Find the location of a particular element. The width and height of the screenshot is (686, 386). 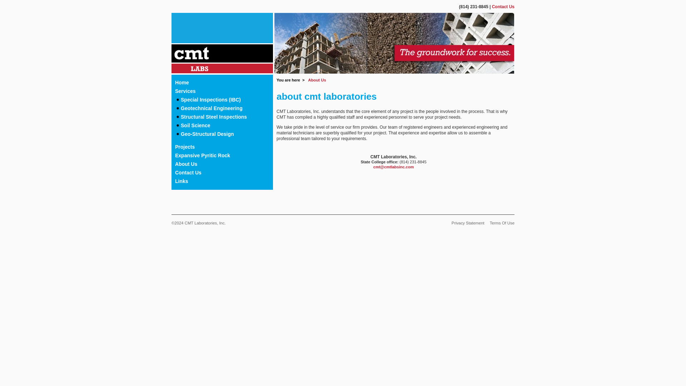

Privacy Statement is located at coordinates (465, 223).